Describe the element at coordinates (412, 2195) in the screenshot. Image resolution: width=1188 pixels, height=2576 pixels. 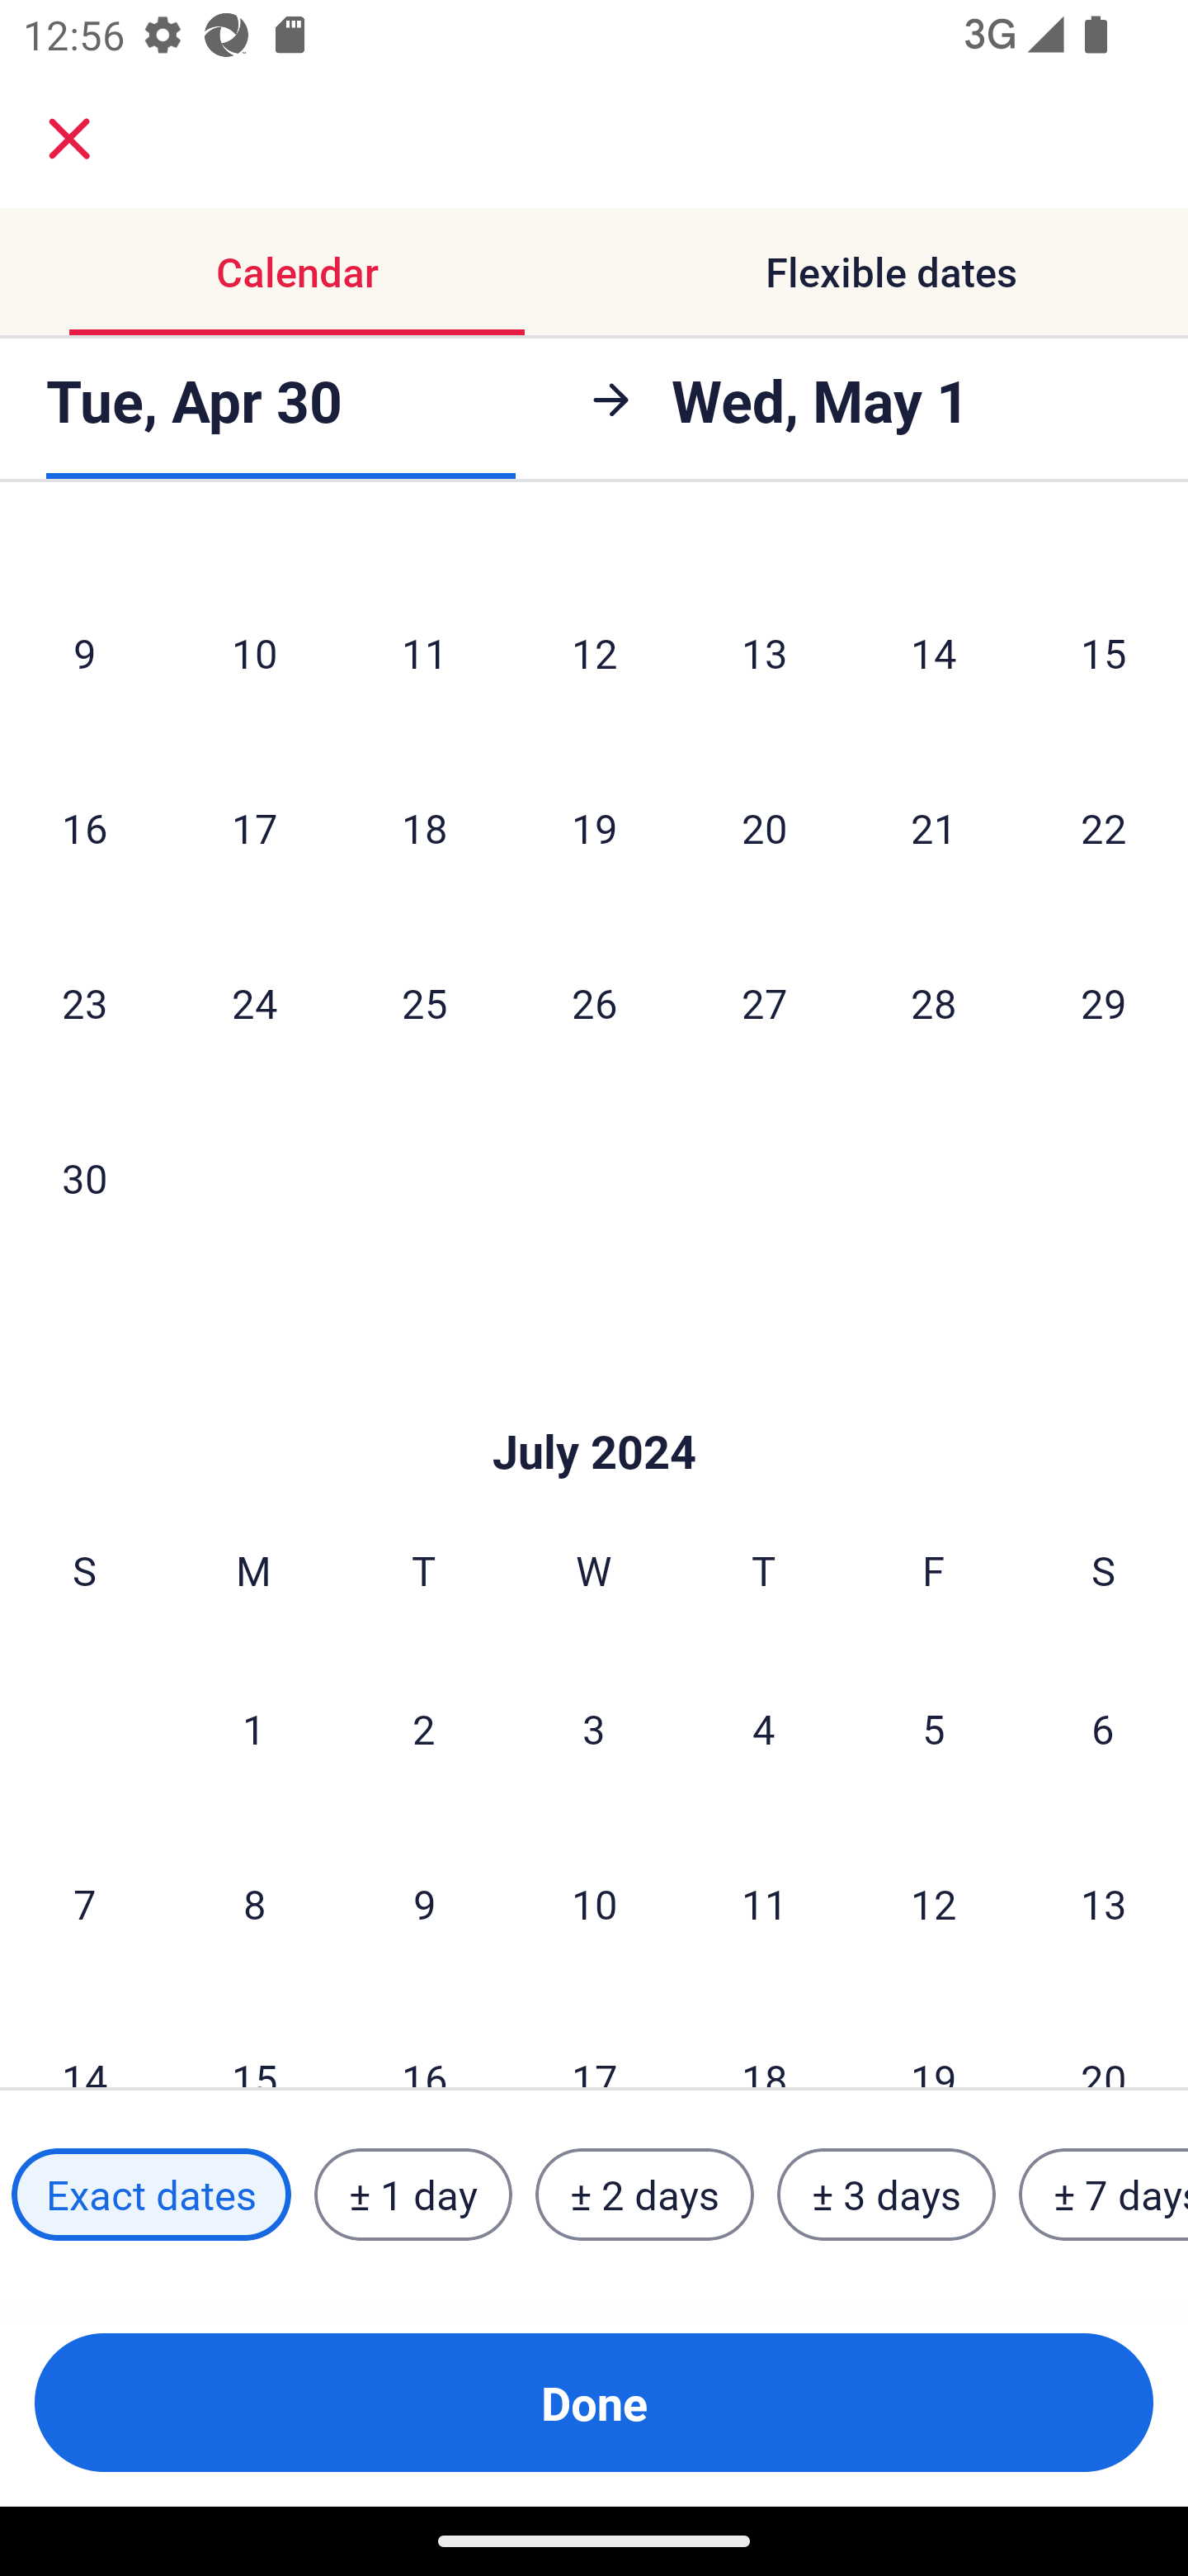
I see `± 1 day` at that location.